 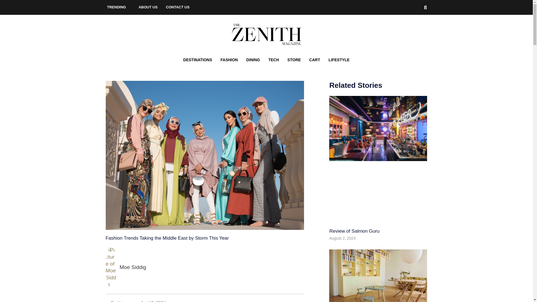 I want to click on STORE, so click(x=294, y=60).